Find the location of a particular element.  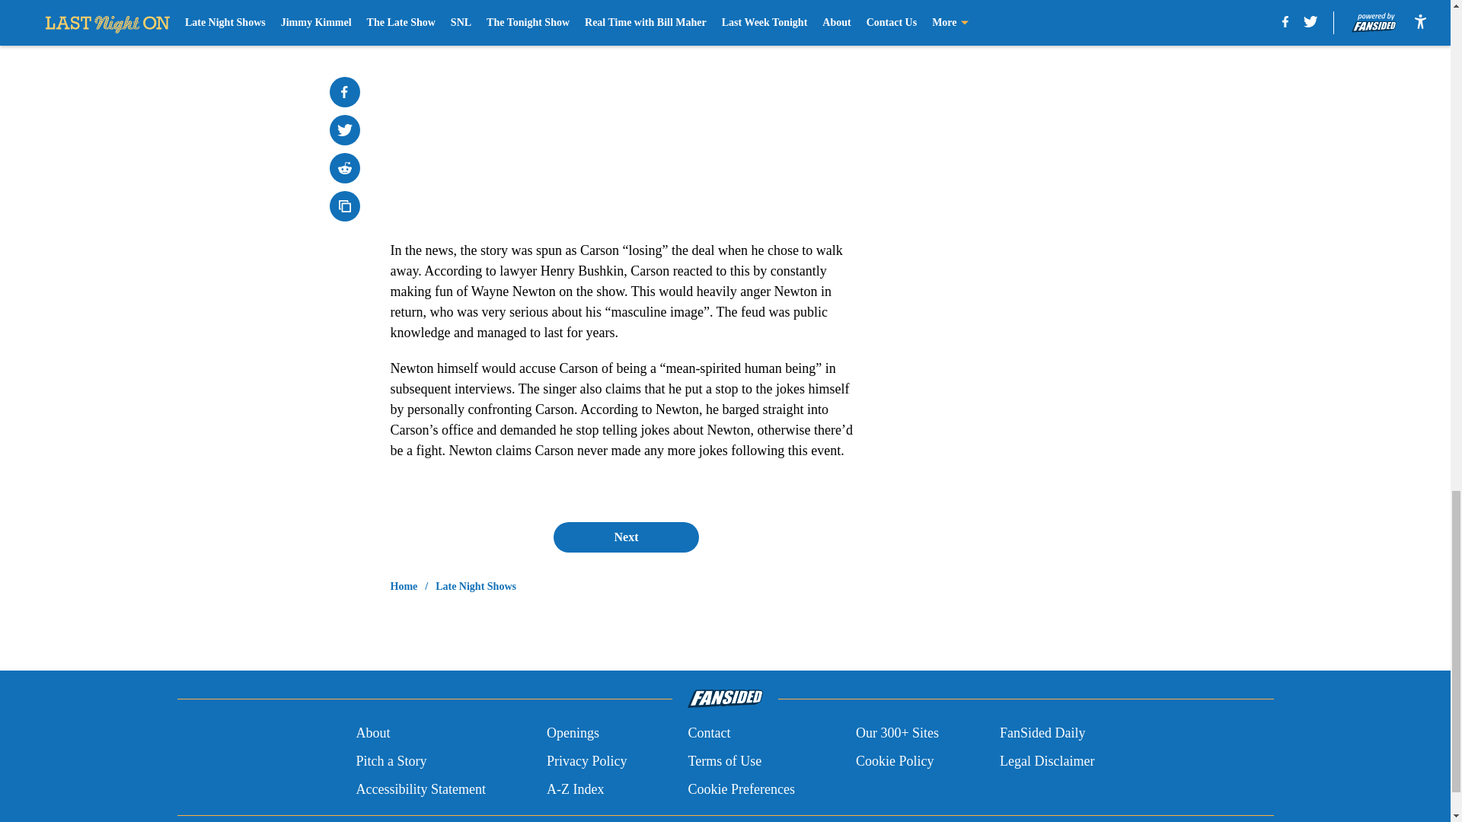

Openings is located at coordinates (573, 734).